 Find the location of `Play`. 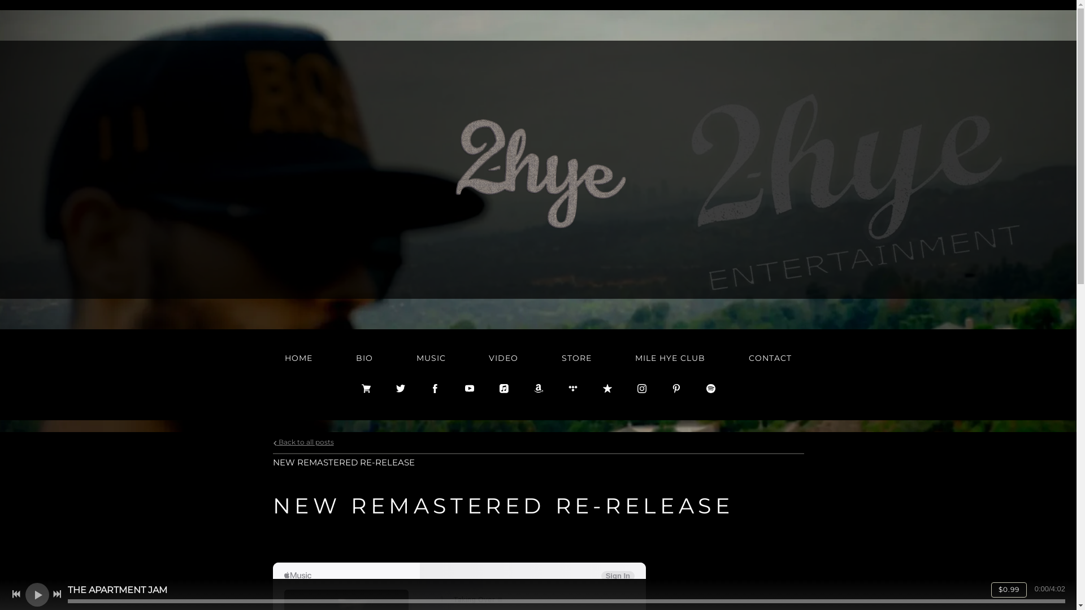

Play is located at coordinates (37, 594).